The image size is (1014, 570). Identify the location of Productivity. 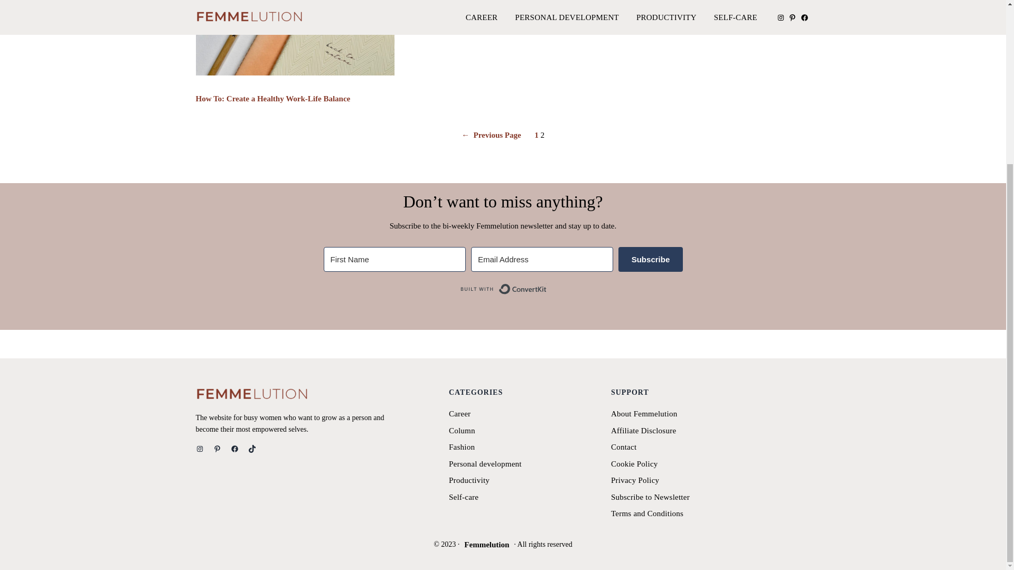
(469, 480).